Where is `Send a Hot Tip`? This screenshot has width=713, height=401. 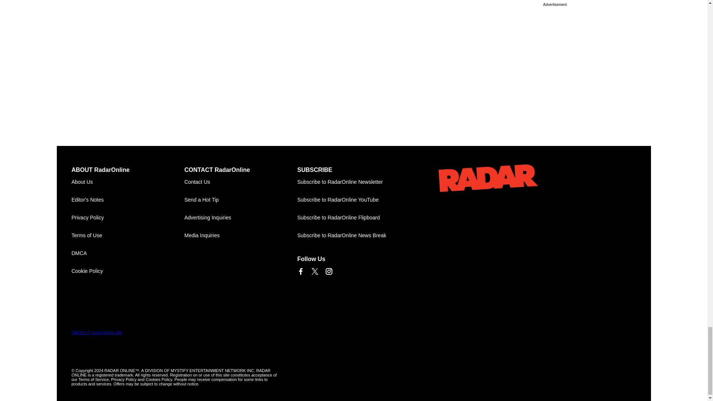 Send a Hot Tip is located at coordinates (241, 200).